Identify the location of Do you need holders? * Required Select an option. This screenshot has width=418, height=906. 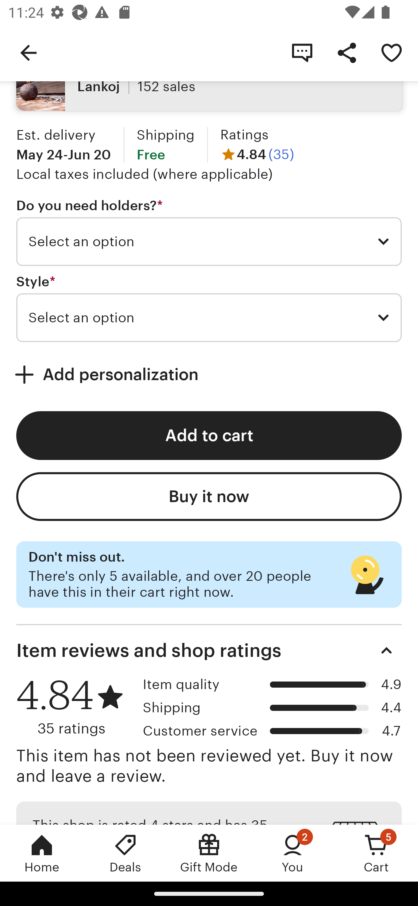
(209, 232).